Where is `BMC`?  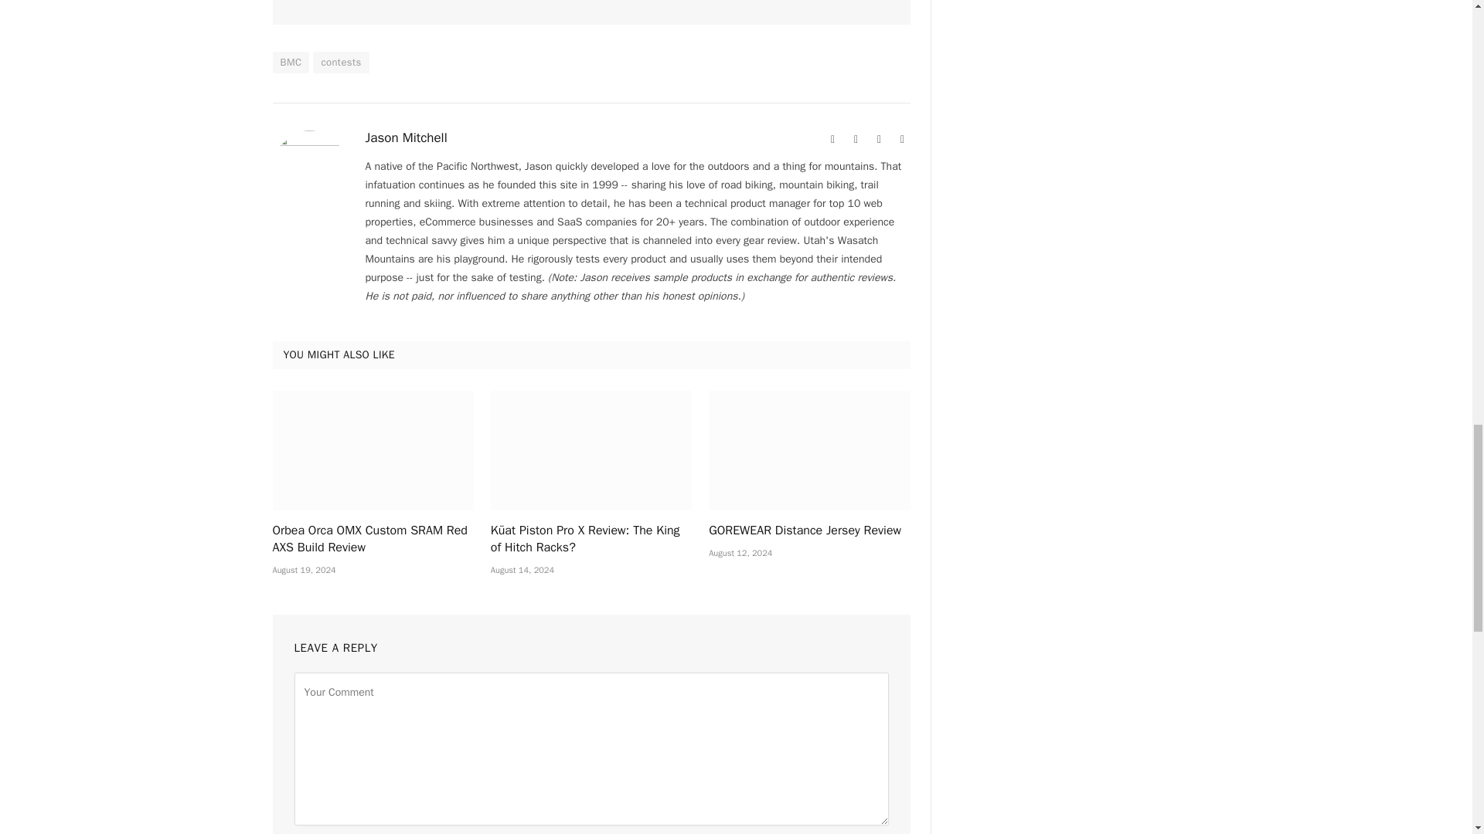
BMC is located at coordinates (290, 62).